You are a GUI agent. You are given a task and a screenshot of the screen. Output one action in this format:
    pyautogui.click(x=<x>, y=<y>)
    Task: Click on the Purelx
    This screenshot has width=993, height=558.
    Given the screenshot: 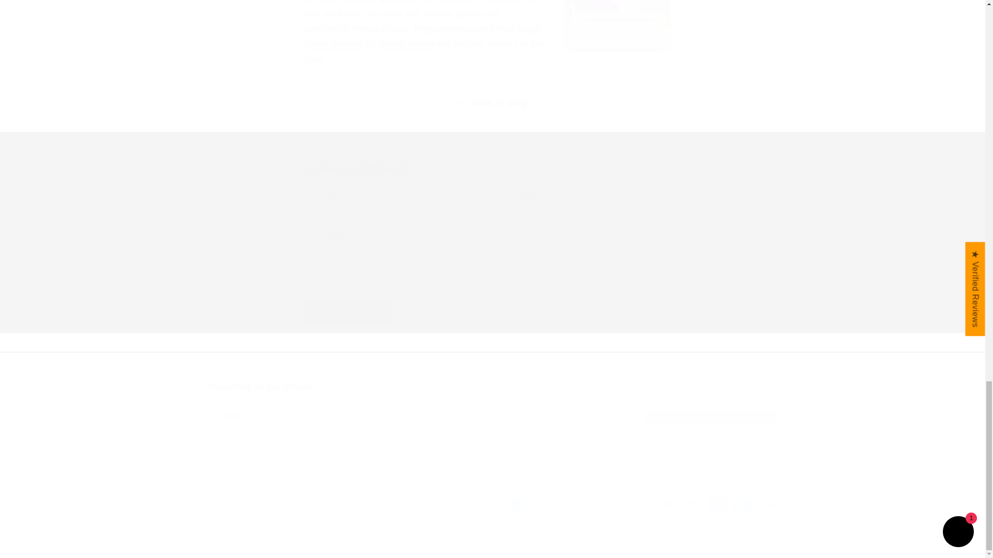 What is the action you would take?
    pyautogui.click(x=281, y=544)
    